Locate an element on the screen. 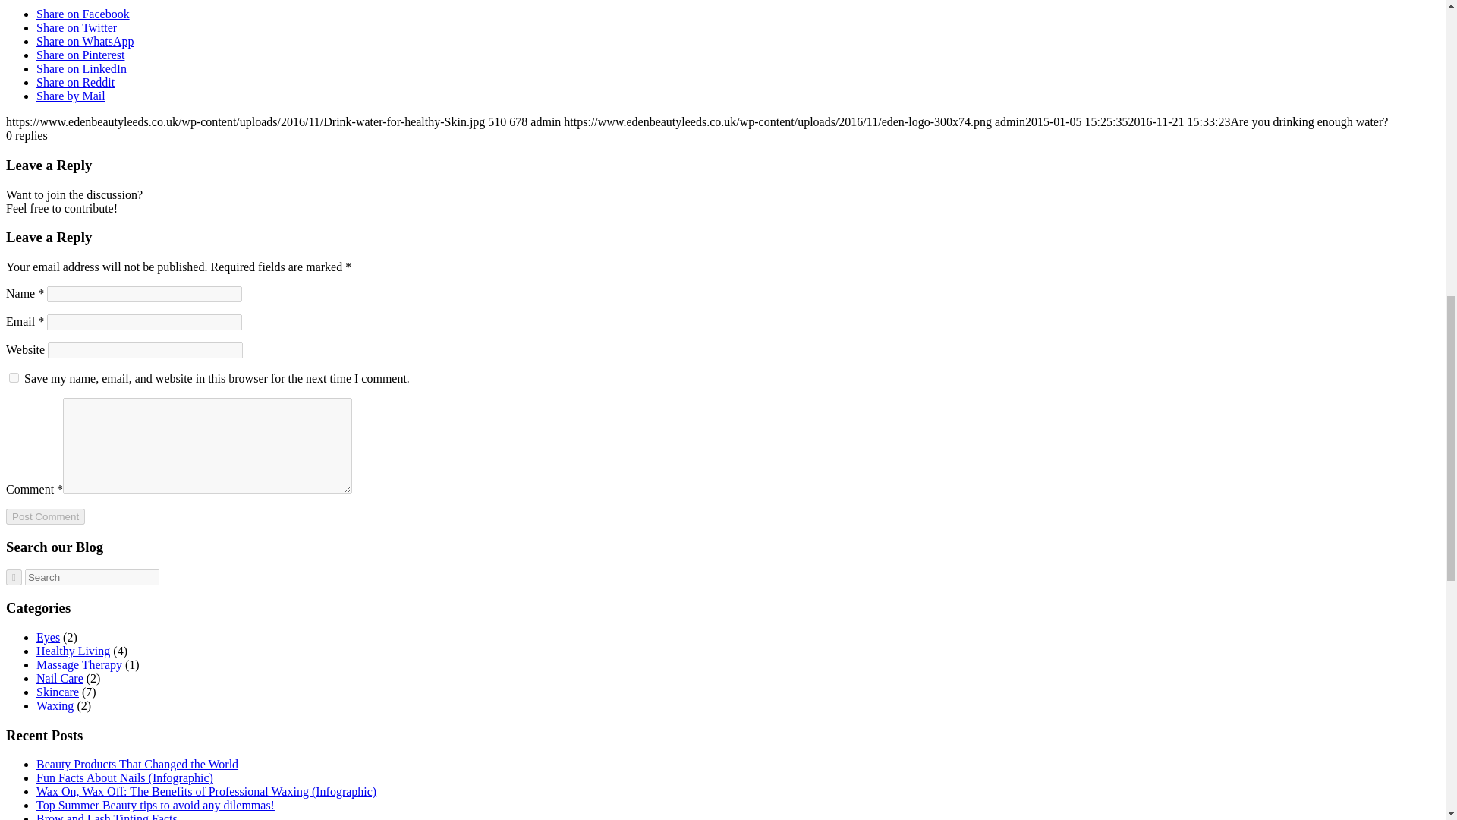 The width and height of the screenshot is (1457, 820). yes is located at coordinates (14, 378).